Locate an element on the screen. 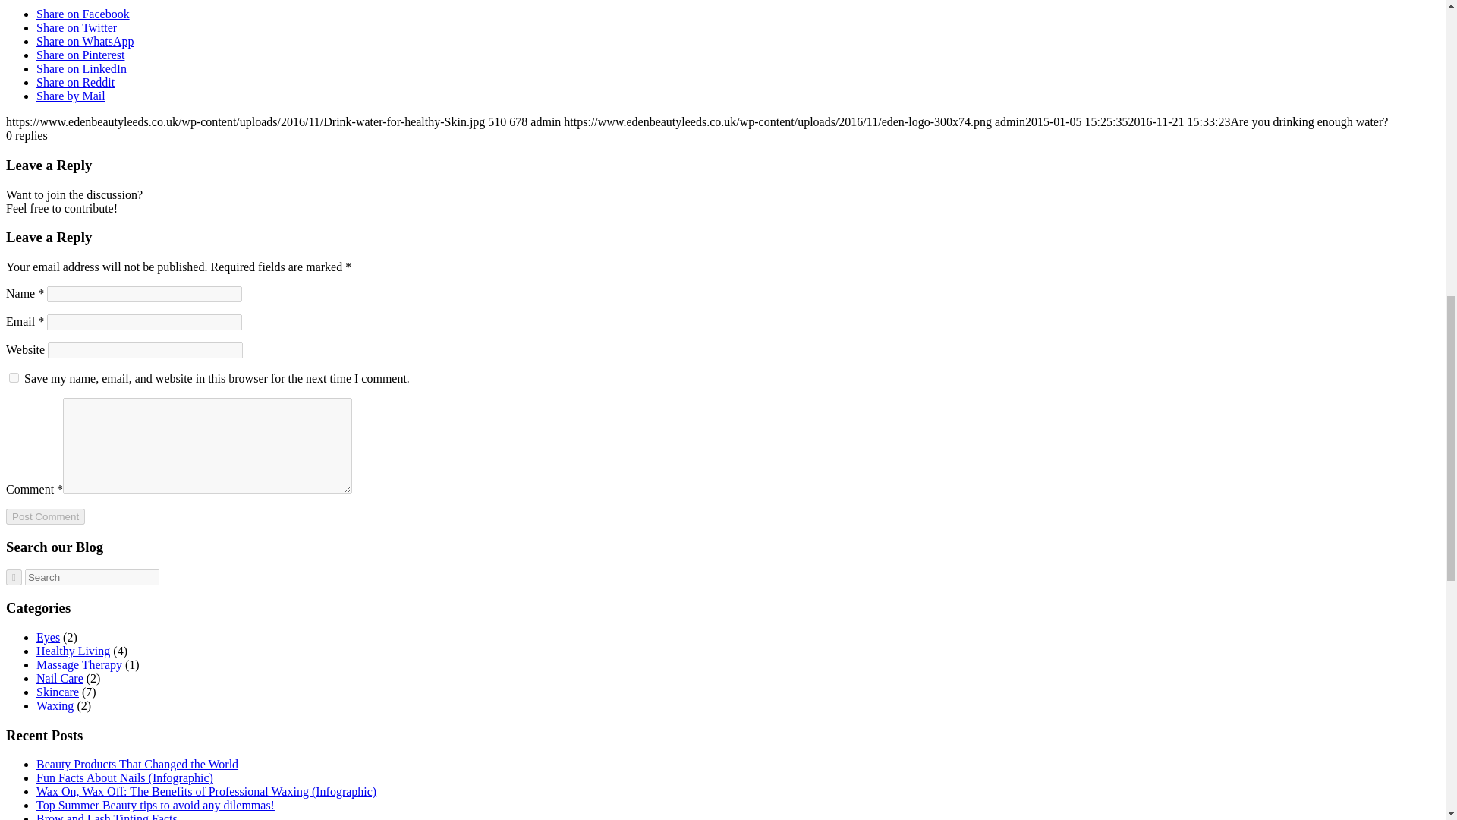 The width and height of the screenshot is (1457, 820). yes is located at coordinates (14, 378).